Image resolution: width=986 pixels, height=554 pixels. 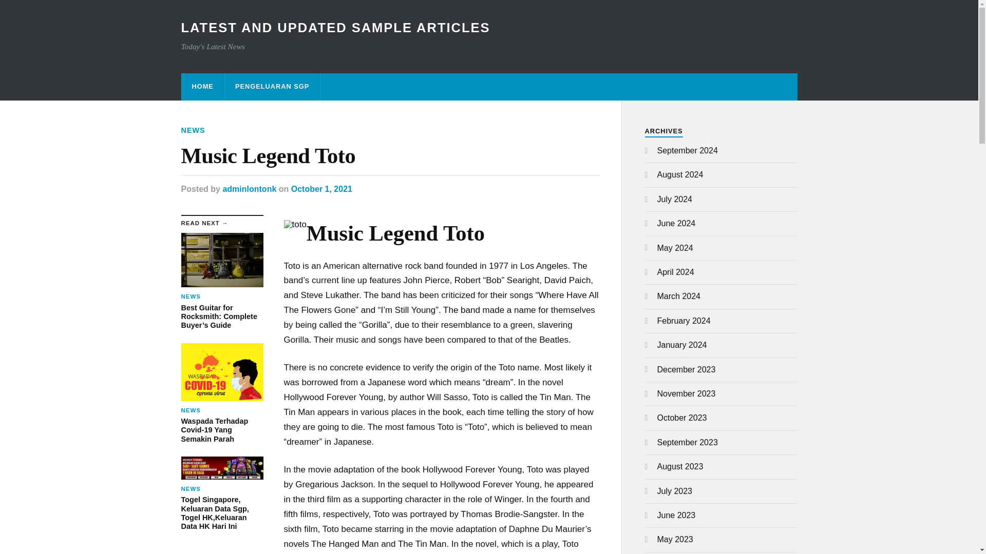 I want to click on December 2023, so click(x=686, y=369).